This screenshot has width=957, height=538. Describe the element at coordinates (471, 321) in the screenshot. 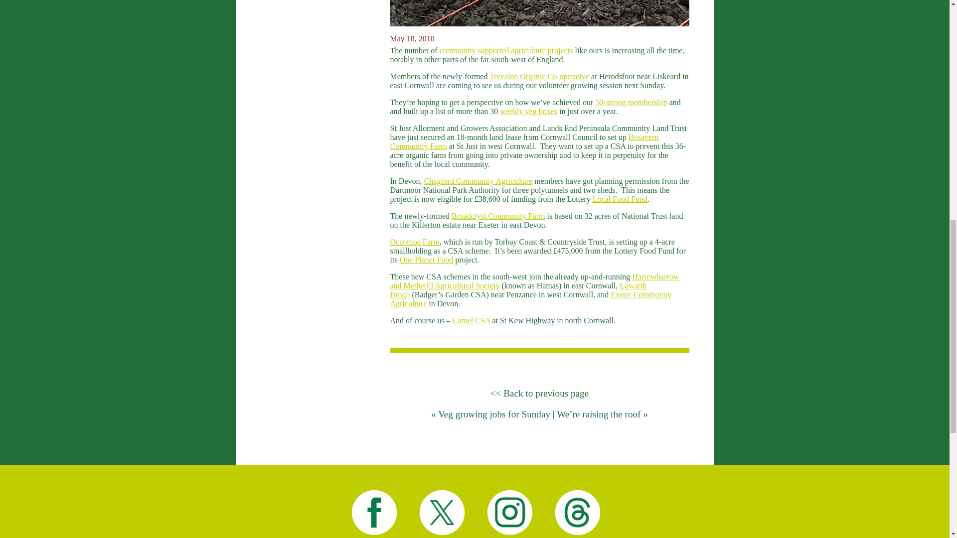

I see `Camel CSA` at that location.